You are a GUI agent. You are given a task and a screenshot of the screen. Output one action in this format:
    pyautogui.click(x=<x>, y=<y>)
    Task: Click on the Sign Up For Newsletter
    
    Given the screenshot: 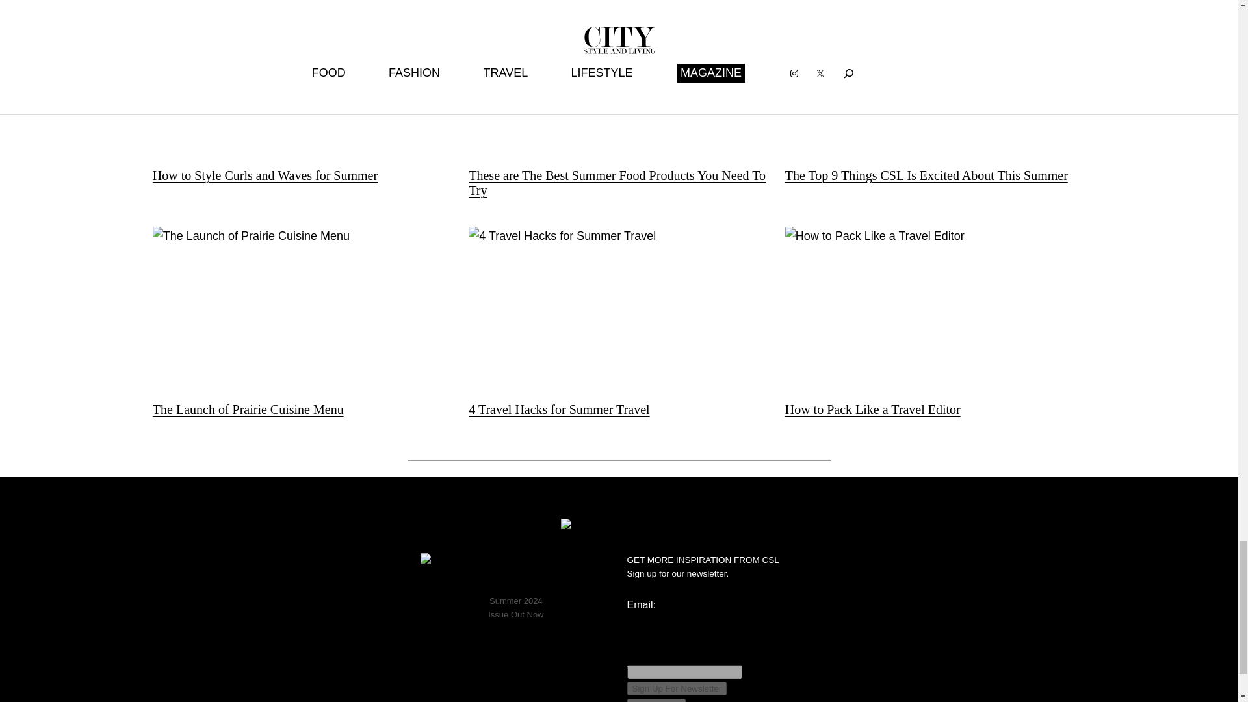 What is the action you would take?
    pyautogui.click(x=676, y=688)
    